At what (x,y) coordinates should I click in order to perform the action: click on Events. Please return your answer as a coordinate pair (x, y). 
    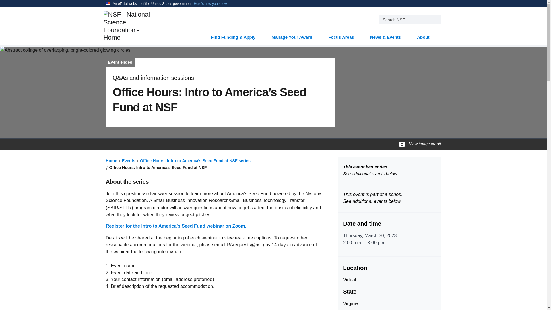
    Looking at the image, I should click on (129, 161).